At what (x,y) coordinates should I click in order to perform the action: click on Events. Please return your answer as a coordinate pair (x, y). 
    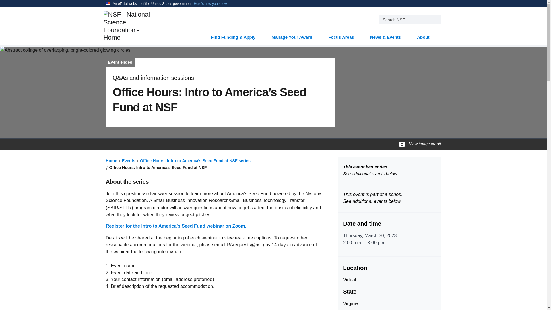
    Looking at the image, I should click on (129, 161).